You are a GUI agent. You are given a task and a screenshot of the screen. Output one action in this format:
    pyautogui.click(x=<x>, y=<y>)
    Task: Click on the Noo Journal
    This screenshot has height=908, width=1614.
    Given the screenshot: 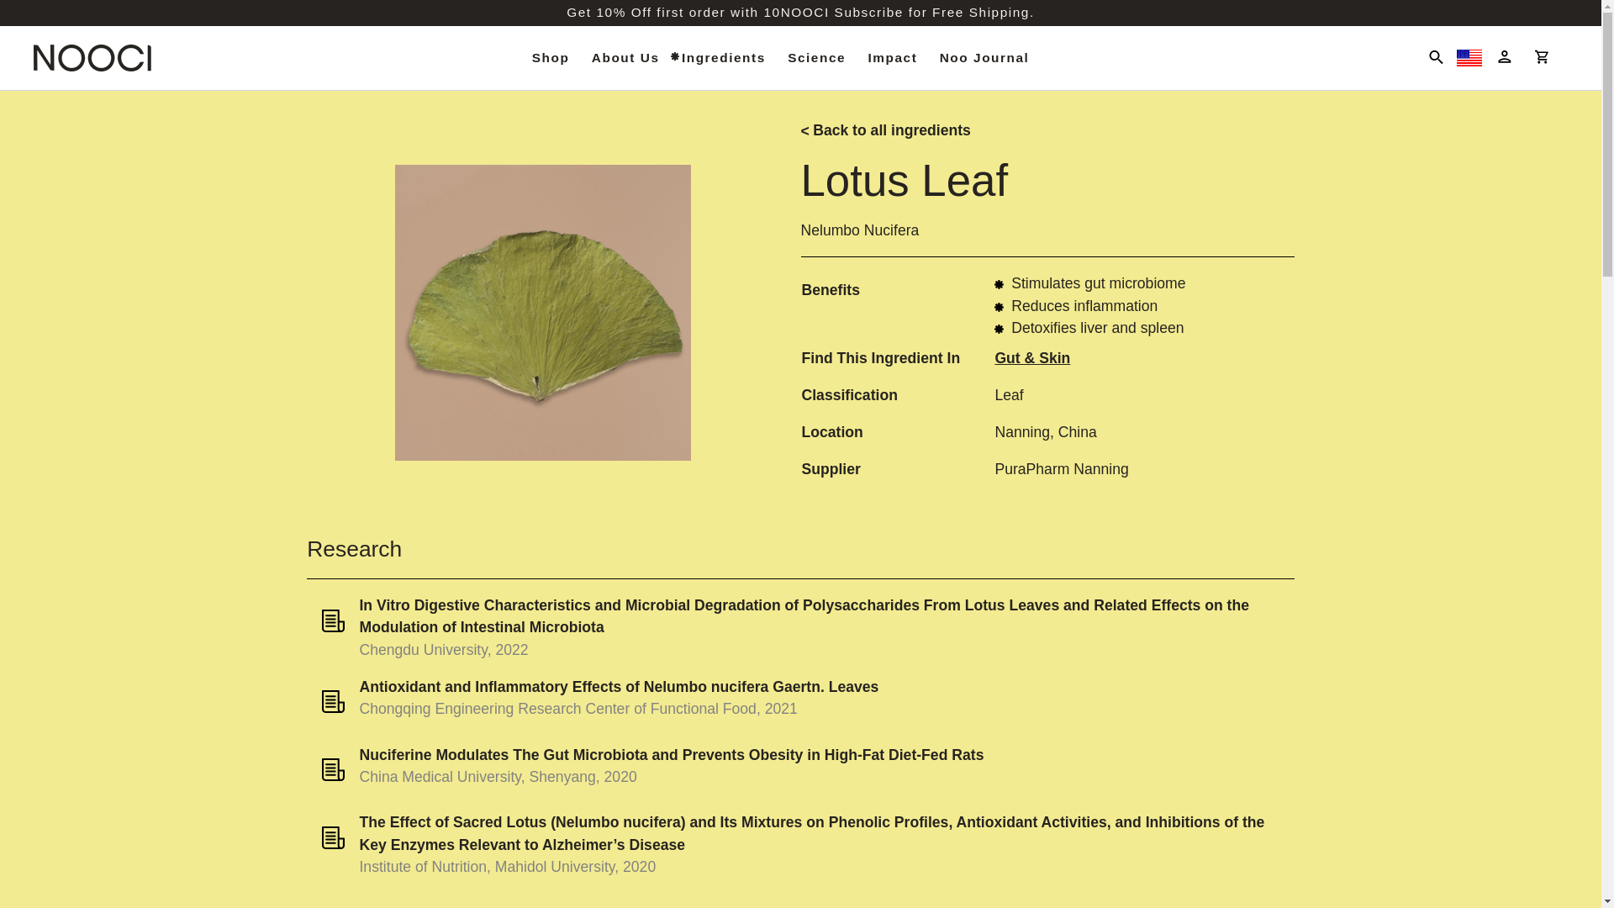 What is the action you would take?
    pyautogui.click(x=985, y=57)
    